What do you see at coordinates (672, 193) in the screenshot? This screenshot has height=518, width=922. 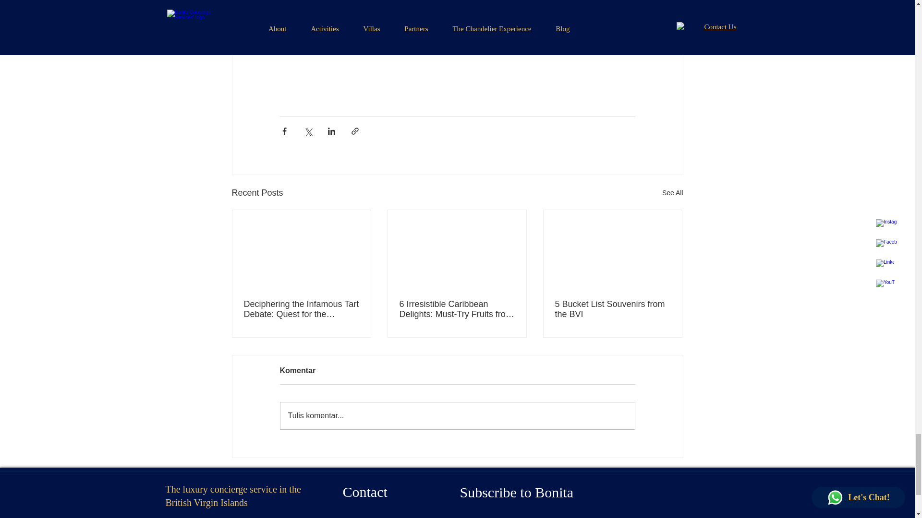 I see `See All` at bounding box center [672, 193].